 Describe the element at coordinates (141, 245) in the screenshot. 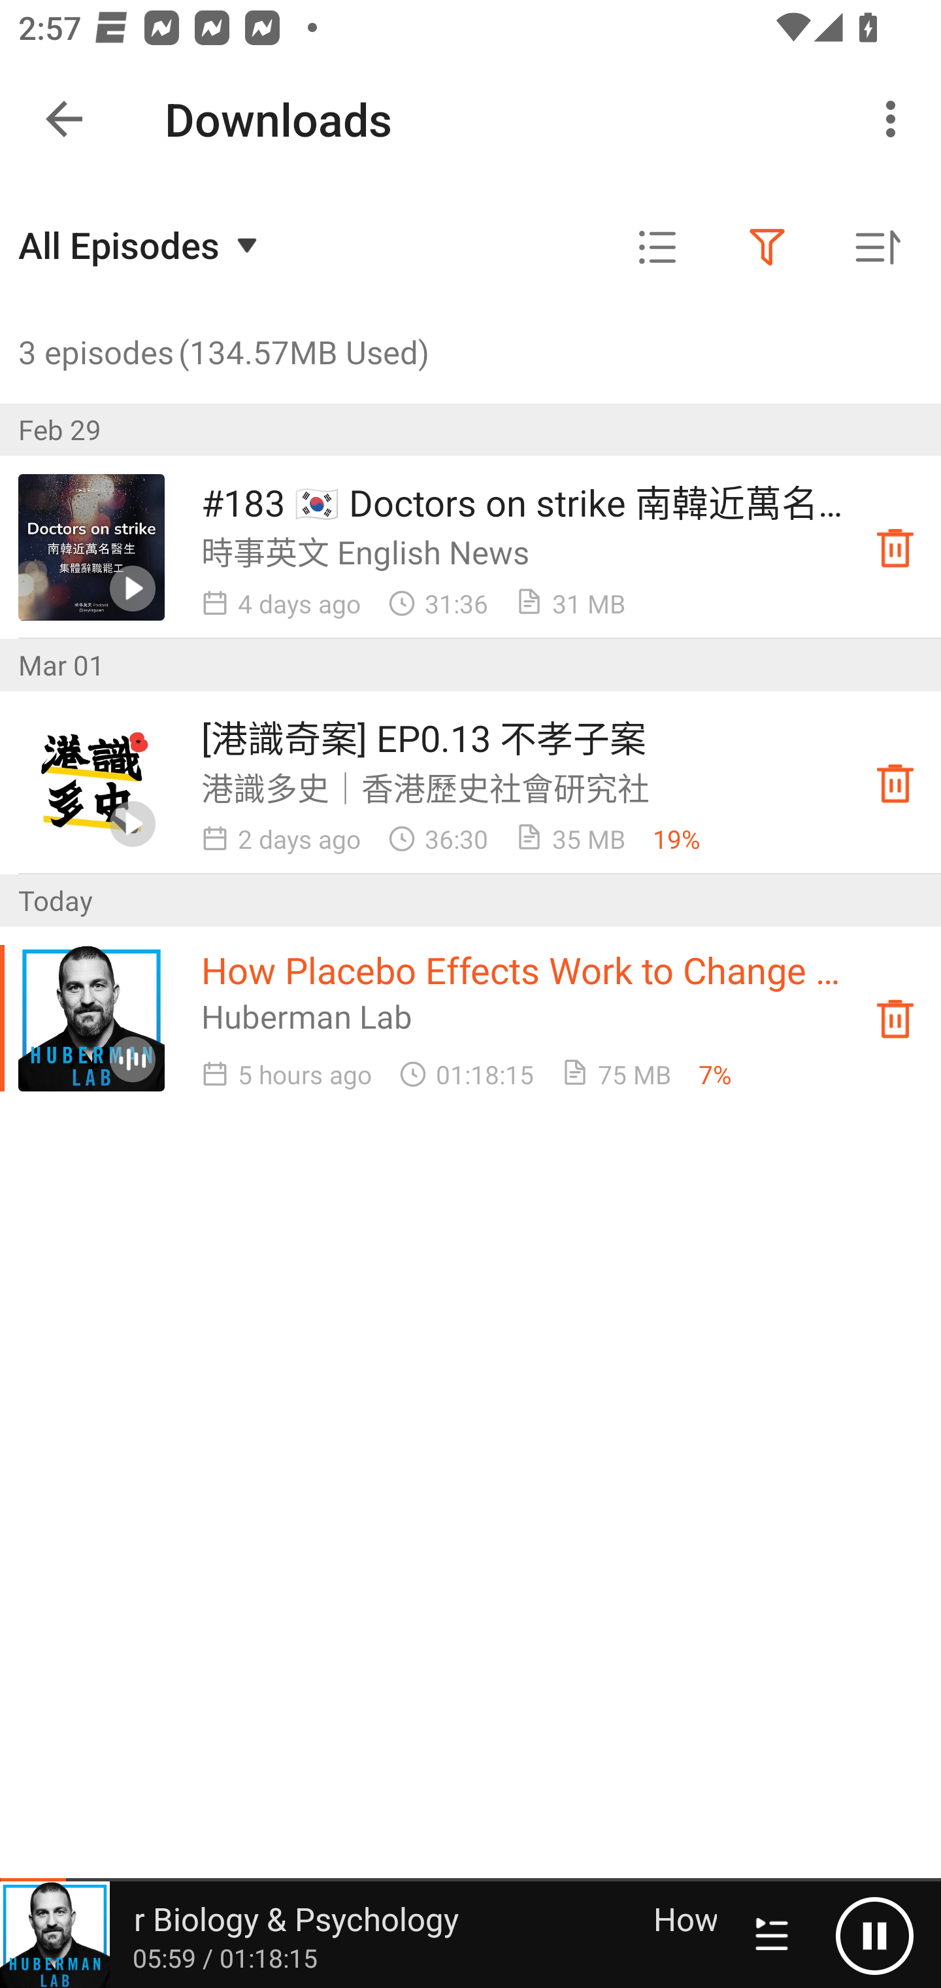

I see `All Episodes` at that location.